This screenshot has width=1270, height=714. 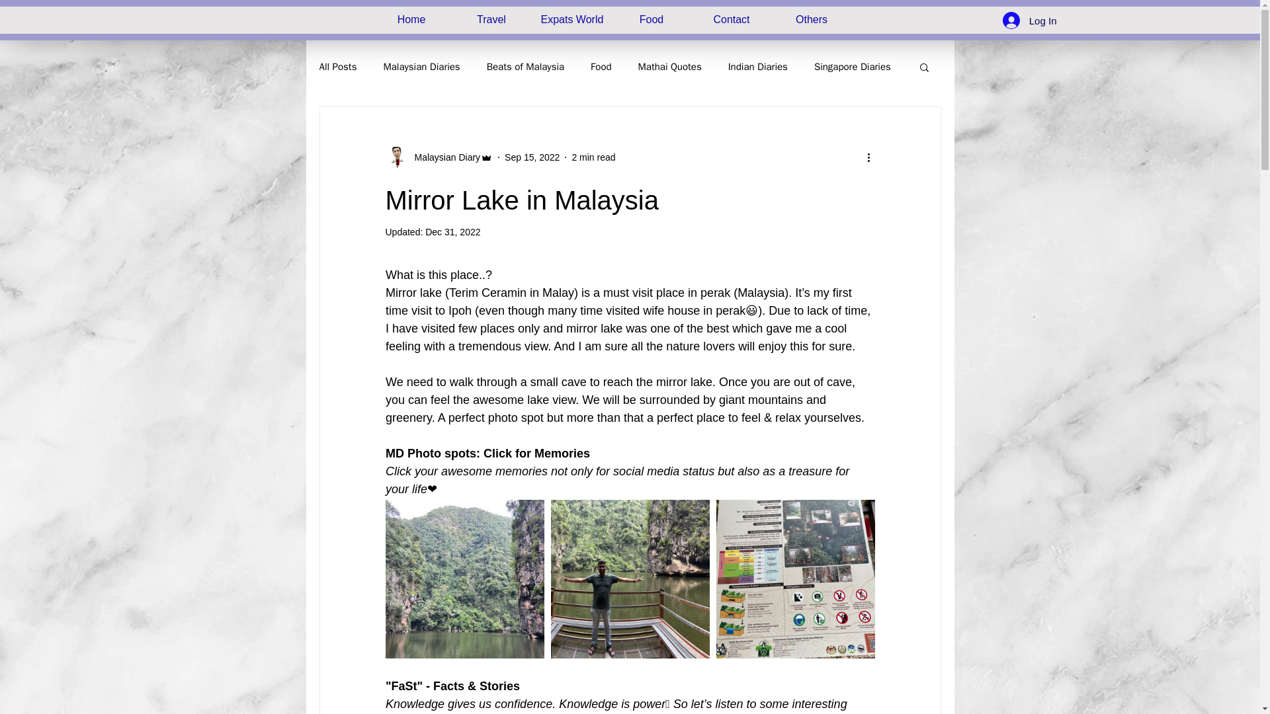 What do you see at coordinates (411, 19) in the screenshot?
I see `Home` at bounding box center [411, 19].